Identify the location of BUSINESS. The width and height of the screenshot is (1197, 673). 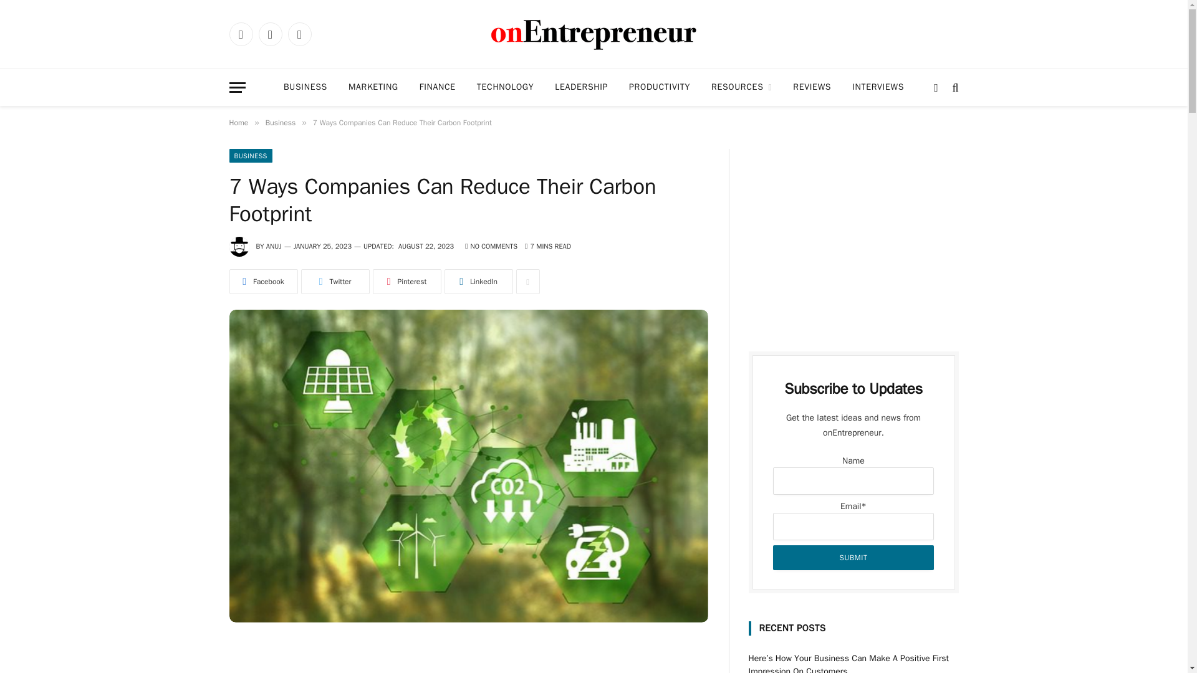
(305, 87).